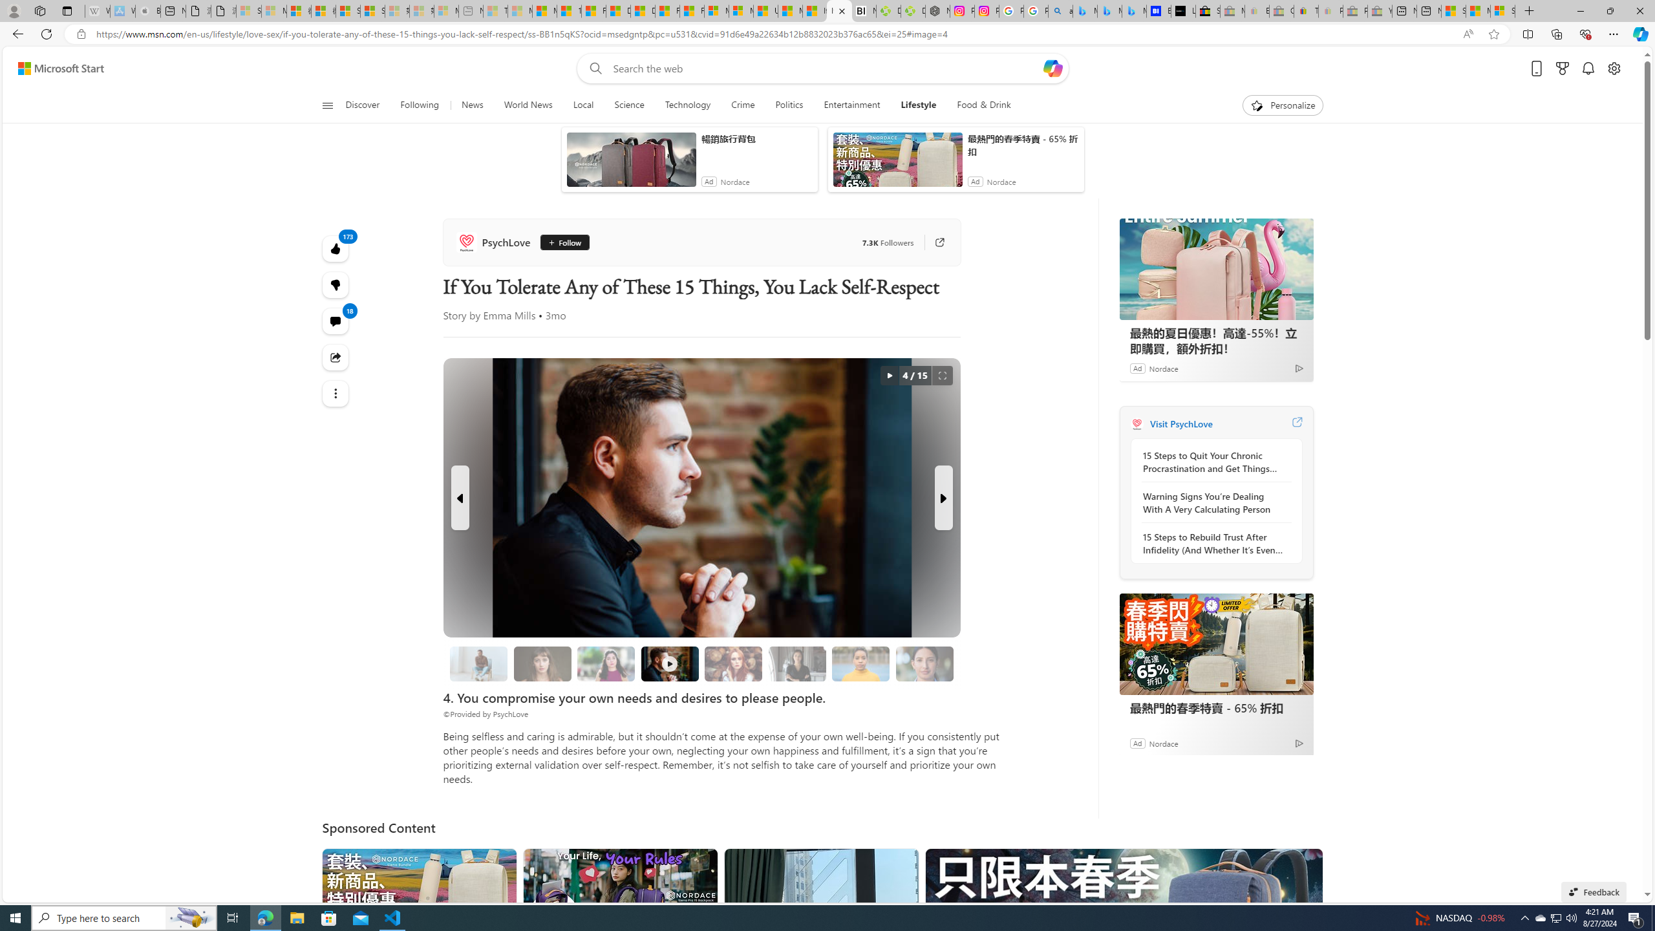  What do you see at coordinates (1134, 11) in the screenshot?
I see `Microsoft Bing Travel - Shangri-La Hotel Bangkok` at bounding box center [1134, 11].